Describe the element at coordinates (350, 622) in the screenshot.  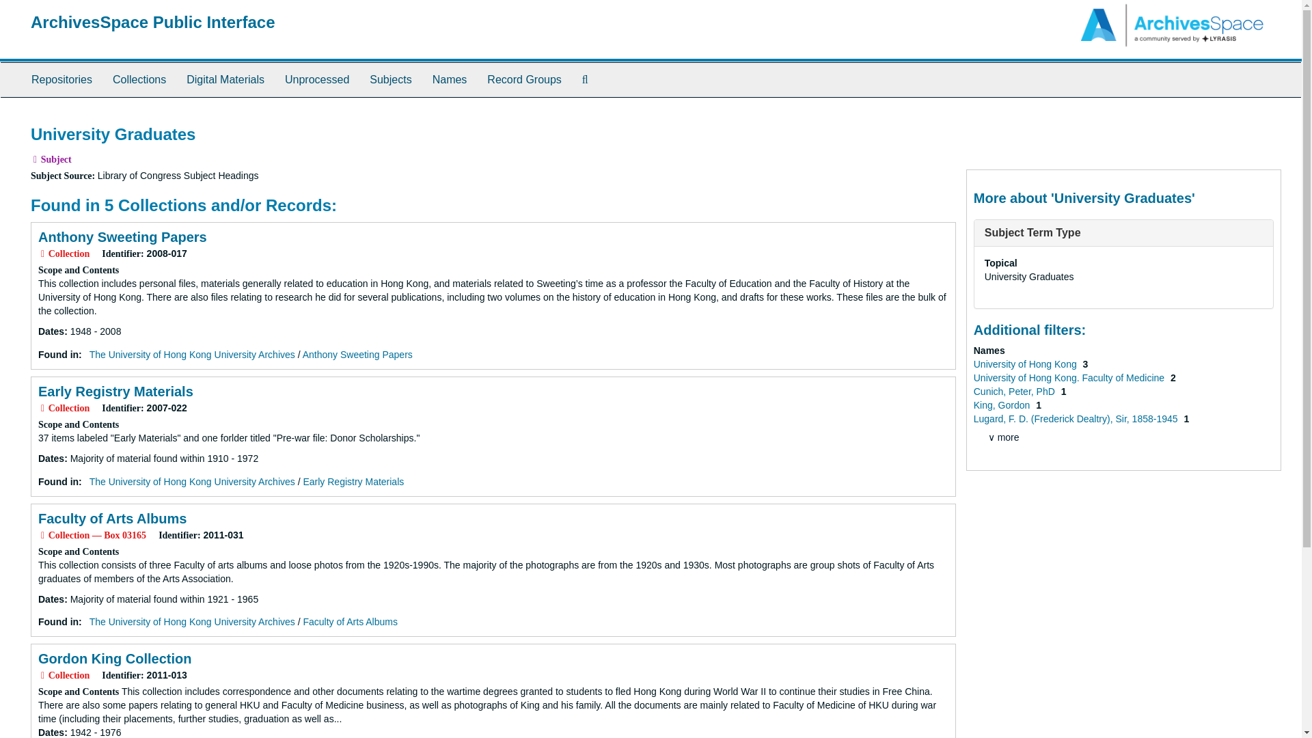
I see `Faculty of Arts Albums` at that location.